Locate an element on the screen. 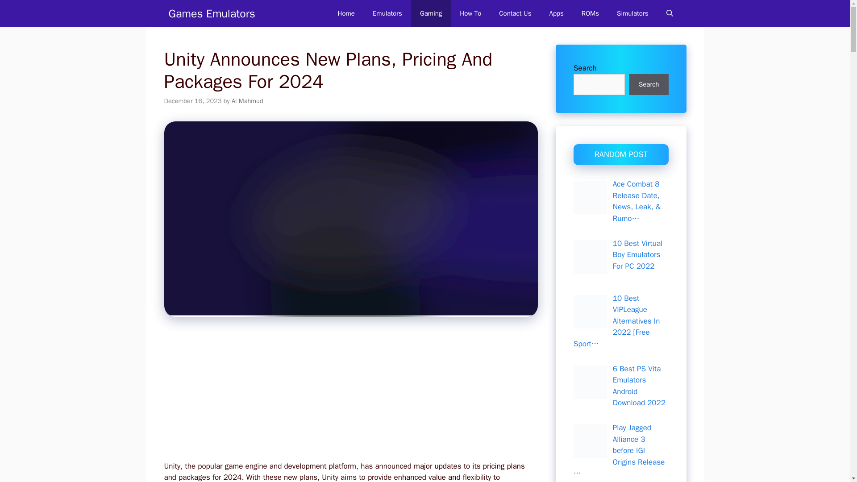  Gaming is located at coordinates (431, 13).